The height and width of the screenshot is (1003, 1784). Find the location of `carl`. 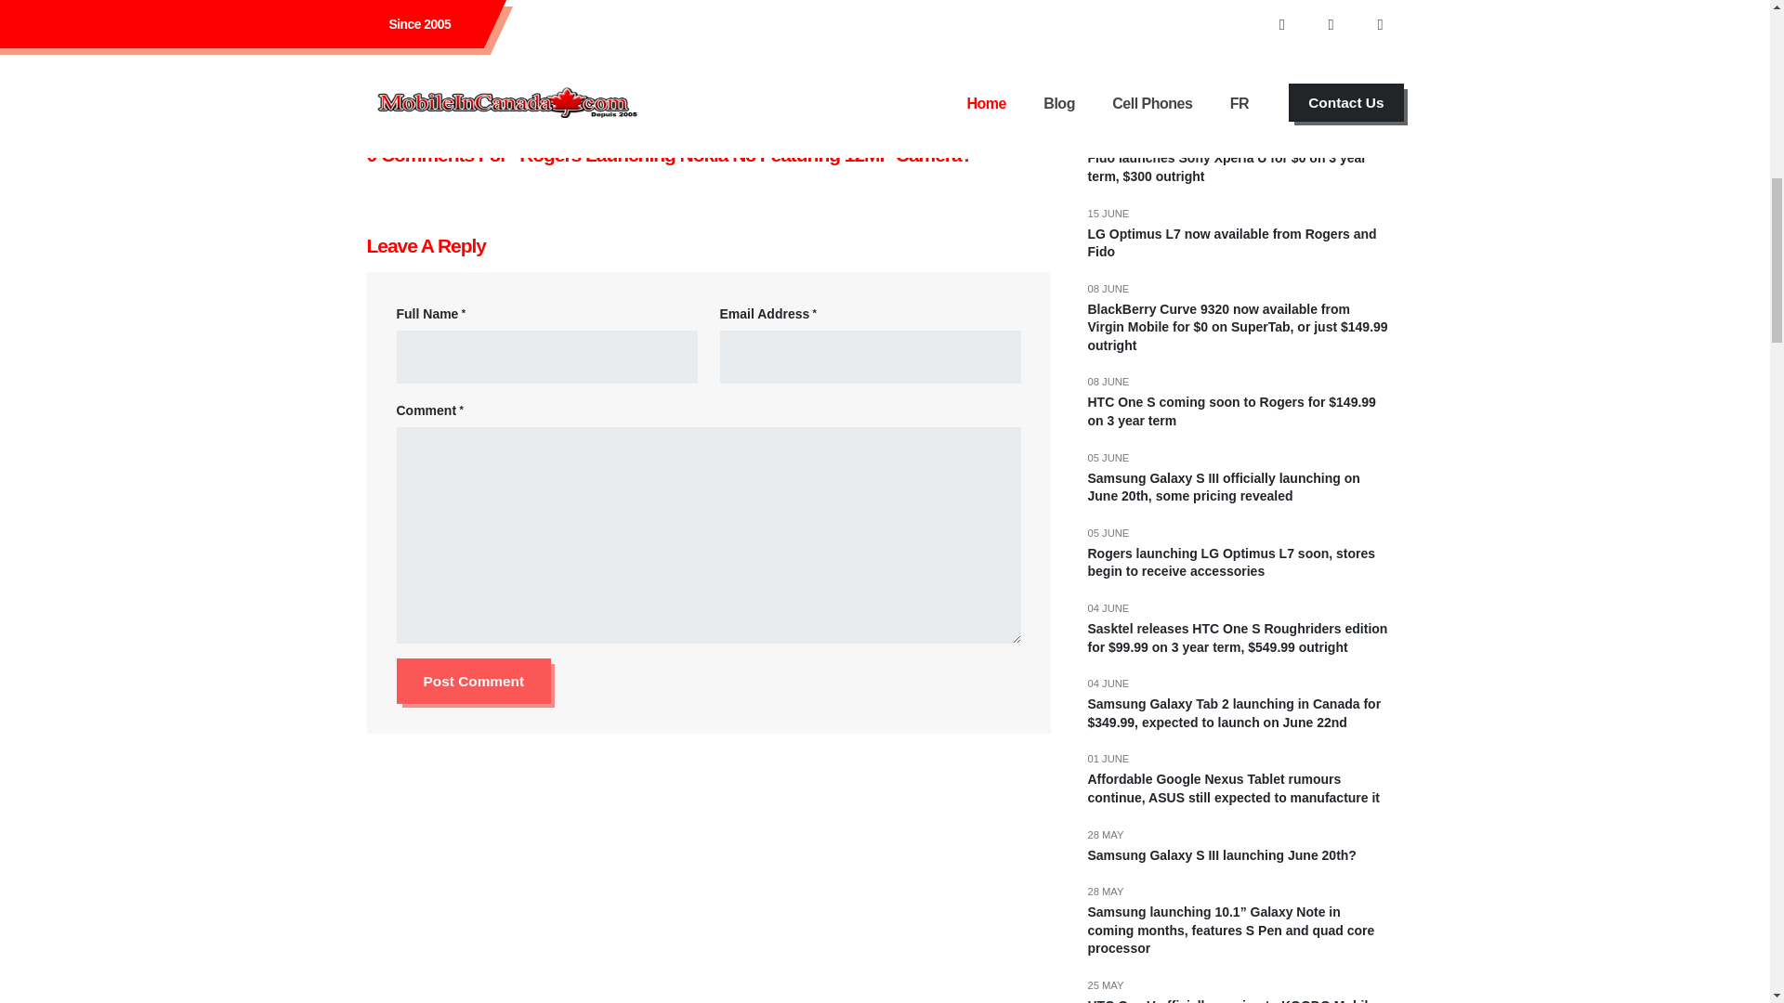

carl is located at coordinates (556, 24).